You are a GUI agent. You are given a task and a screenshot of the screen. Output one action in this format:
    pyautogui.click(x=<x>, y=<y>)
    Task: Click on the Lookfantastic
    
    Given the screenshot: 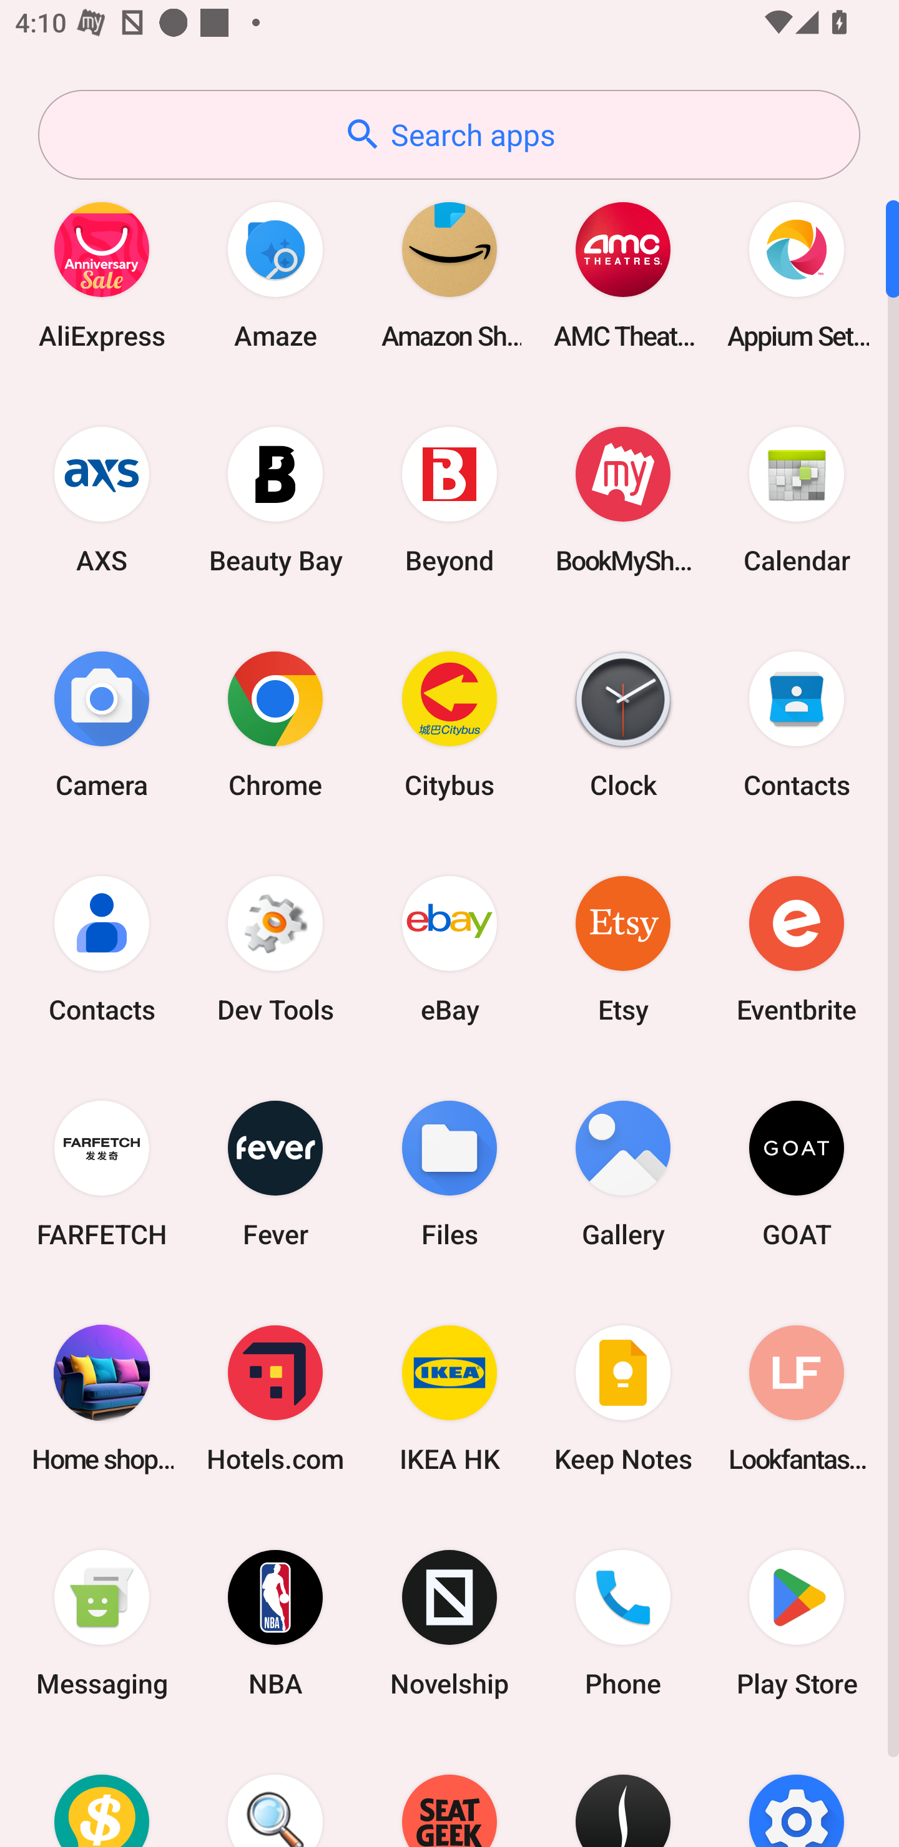 What is the action you would take?
    pyautogui.click(x=797, y=1398)
    